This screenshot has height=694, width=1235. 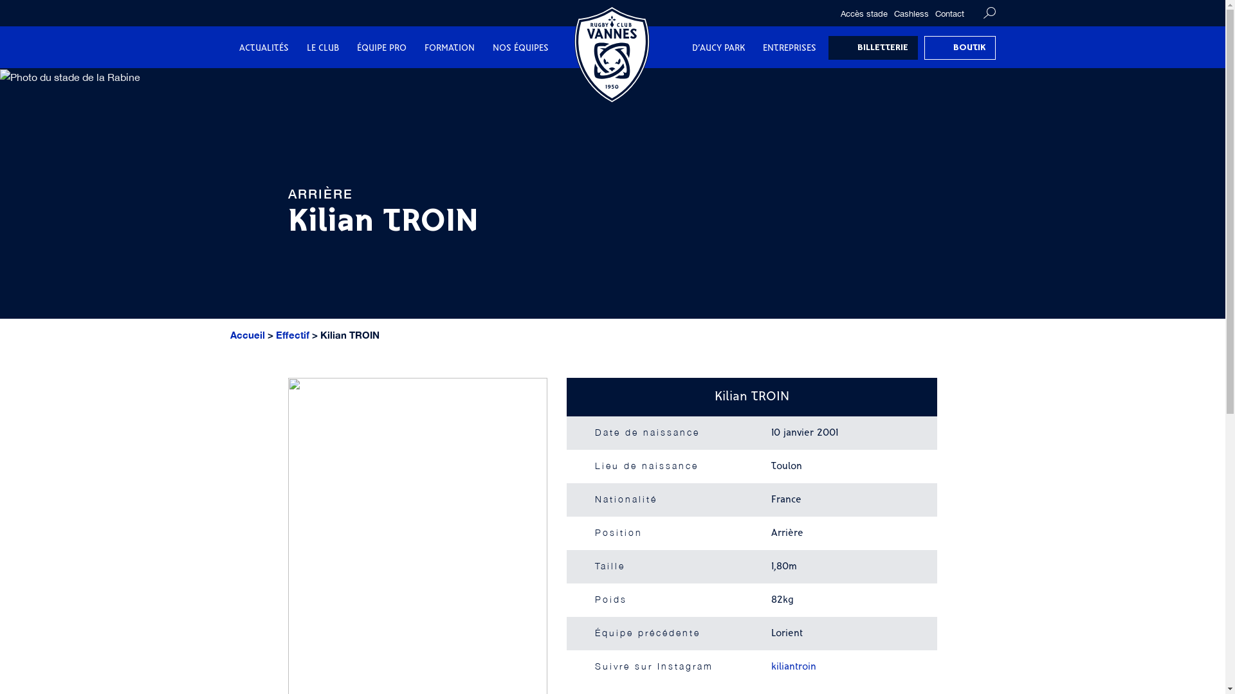 What do you see at coordinates (322, 49) in the screenshot?
I see `LE CLUB` at bounding box center [322, 49].